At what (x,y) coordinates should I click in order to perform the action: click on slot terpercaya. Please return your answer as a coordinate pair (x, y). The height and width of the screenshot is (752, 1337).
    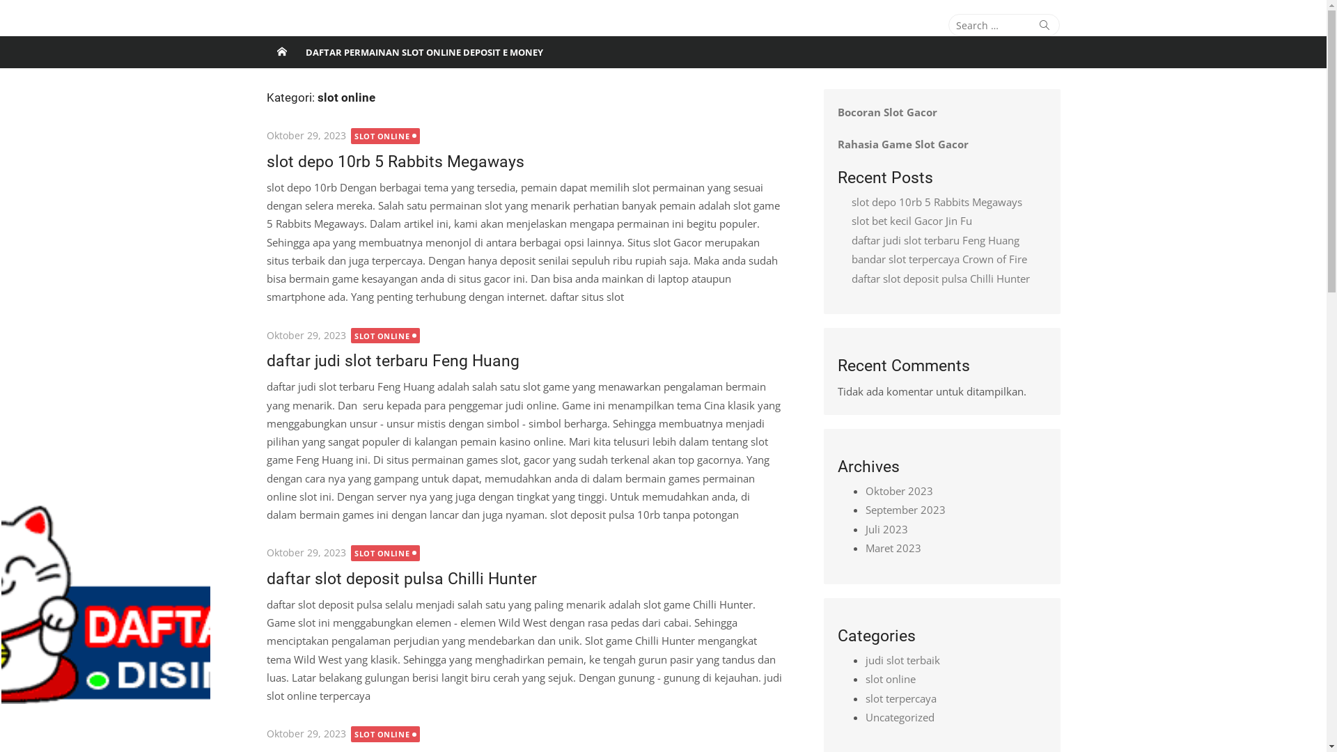
    Looking at the image, I should click on (900, 698).